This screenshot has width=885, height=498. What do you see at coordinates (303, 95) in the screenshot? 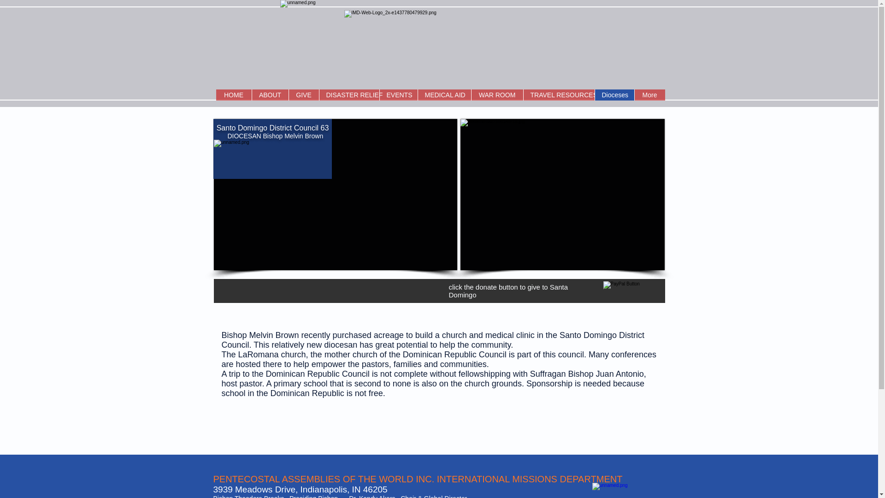
I see `GIVE` at bounding box center [303, 95].